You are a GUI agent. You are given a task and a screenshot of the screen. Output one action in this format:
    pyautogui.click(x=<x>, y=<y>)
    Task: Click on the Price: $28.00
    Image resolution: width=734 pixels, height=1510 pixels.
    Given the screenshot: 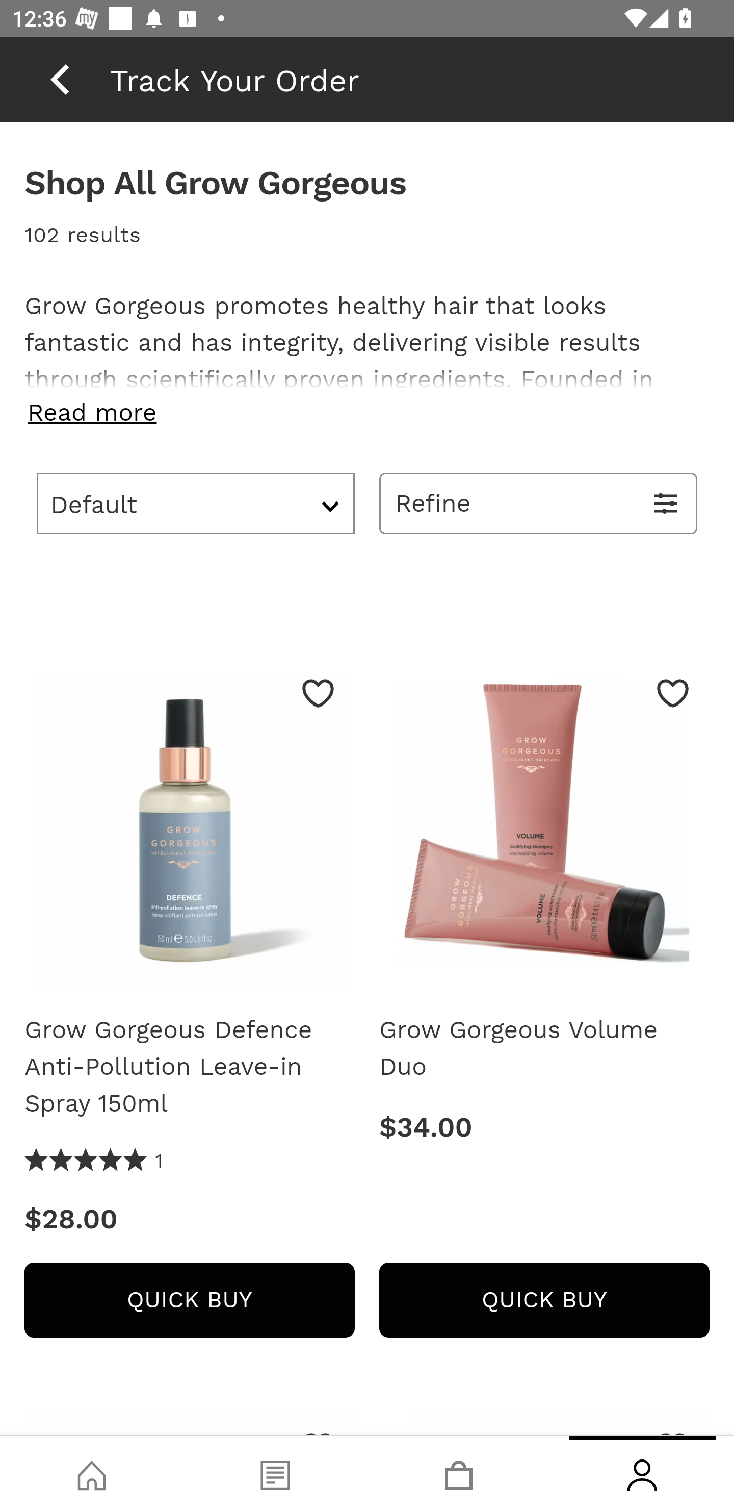 What is the action you would take?
    pyautogui.click(x=189, y=1220)
    